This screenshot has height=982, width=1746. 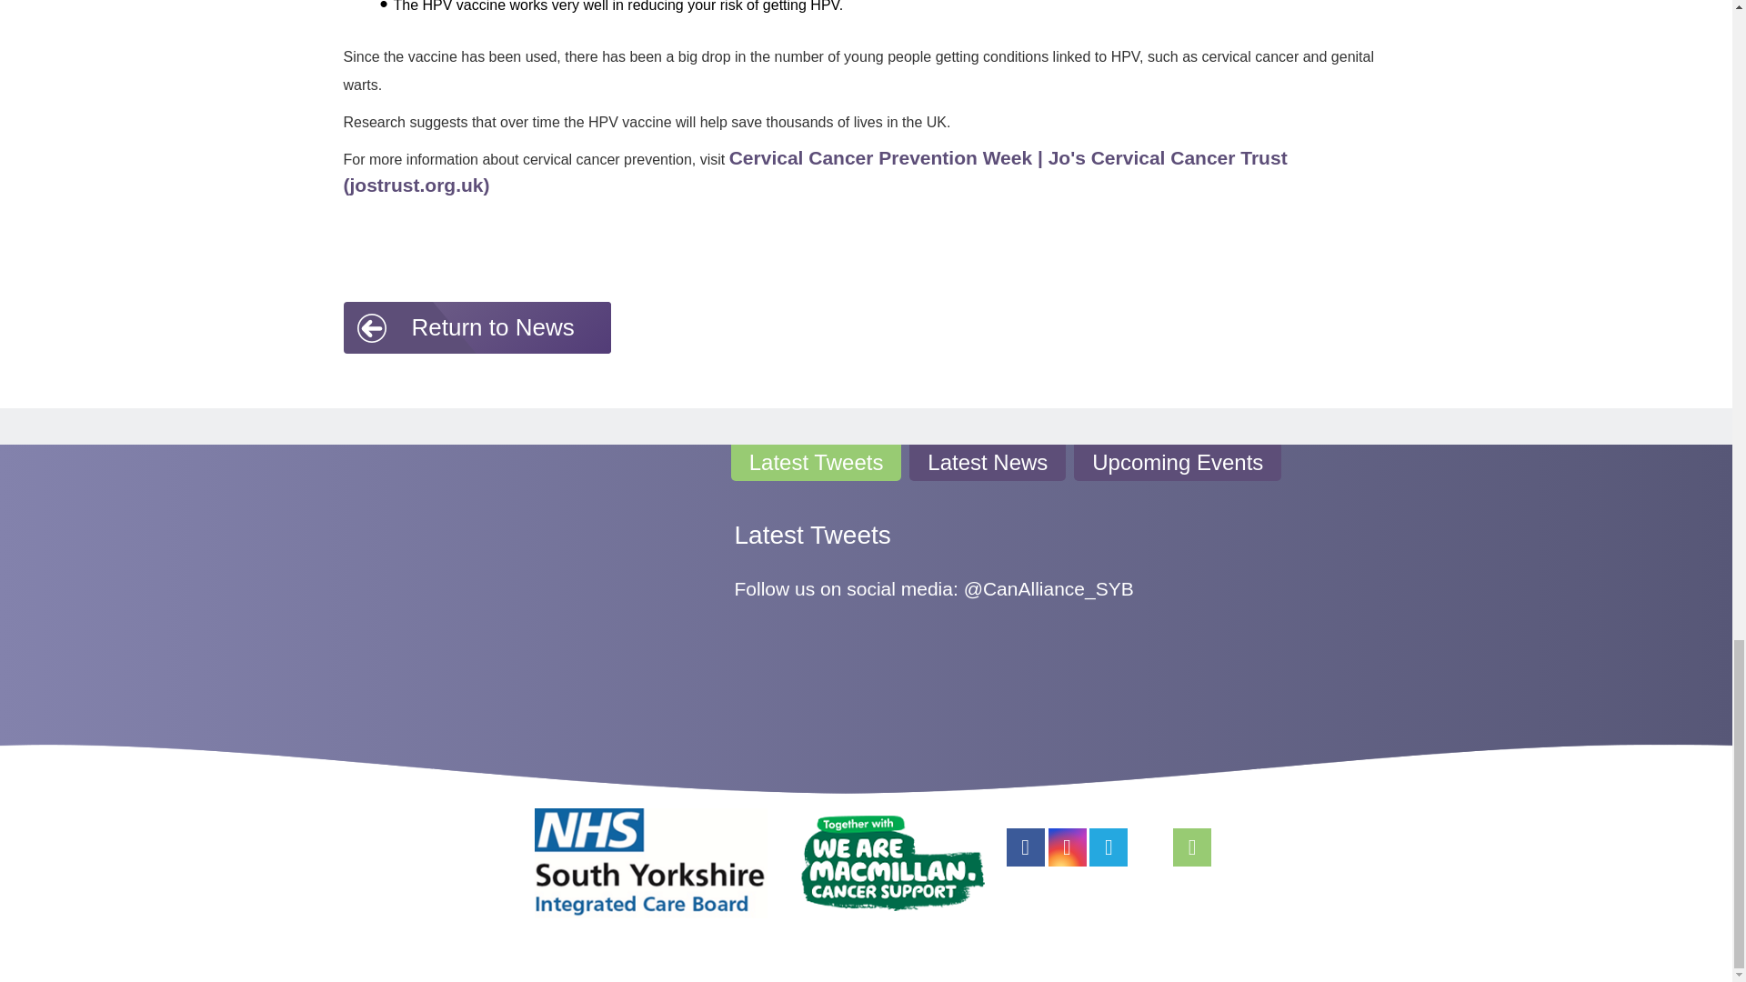 I want to click on LinkedIn, so click(x=1150, y=847).